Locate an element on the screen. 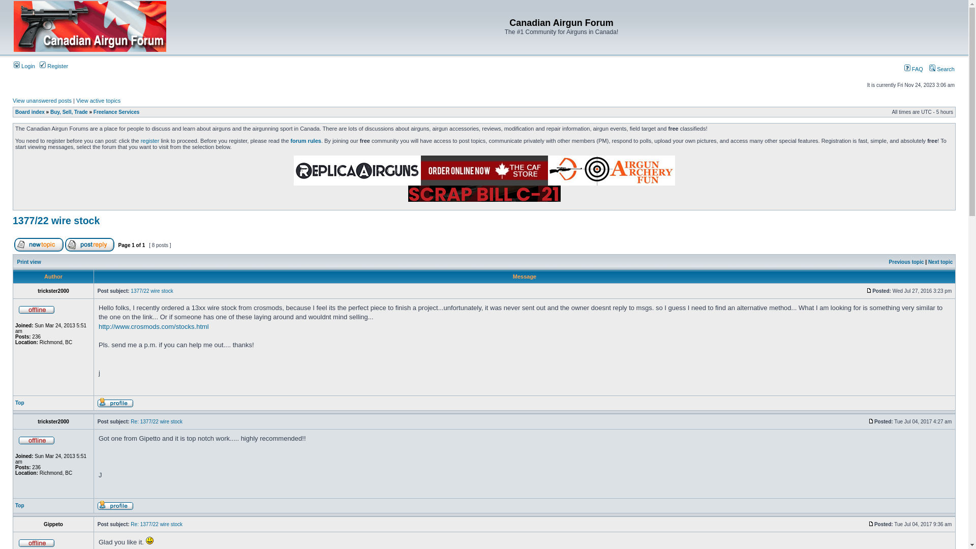 The height and width of the screenshot is (549, 976). Re: 1377/22 wire stock is located at coordinates (157, 422).